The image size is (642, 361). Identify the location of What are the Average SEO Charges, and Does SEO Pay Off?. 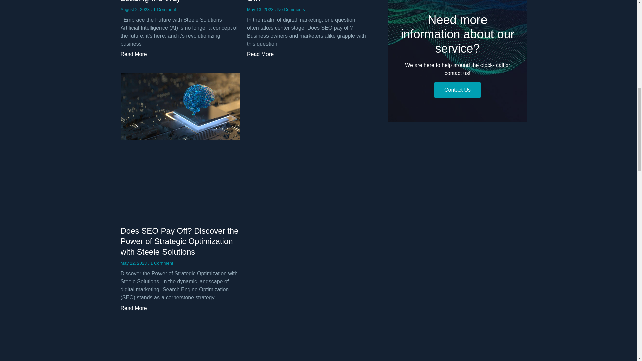
(299, 1).